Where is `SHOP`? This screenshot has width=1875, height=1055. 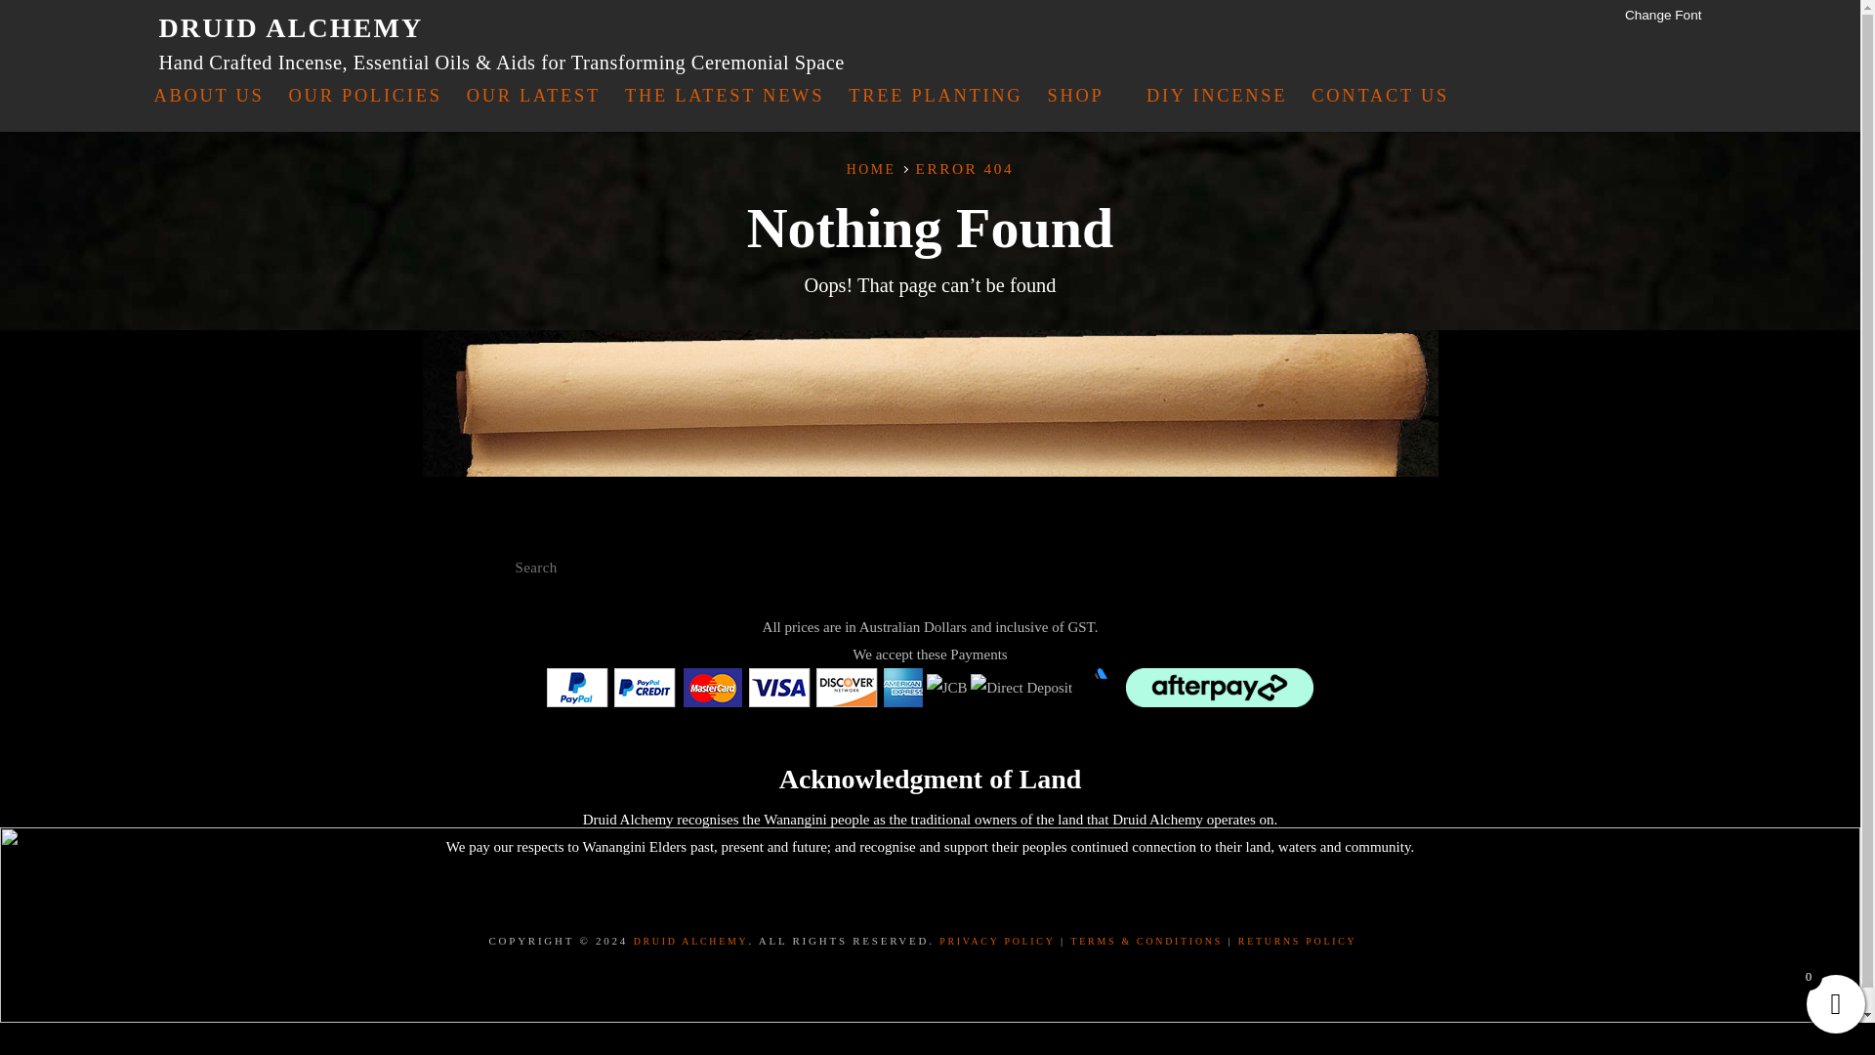
SHOP is located at coordinates (1083, 96).